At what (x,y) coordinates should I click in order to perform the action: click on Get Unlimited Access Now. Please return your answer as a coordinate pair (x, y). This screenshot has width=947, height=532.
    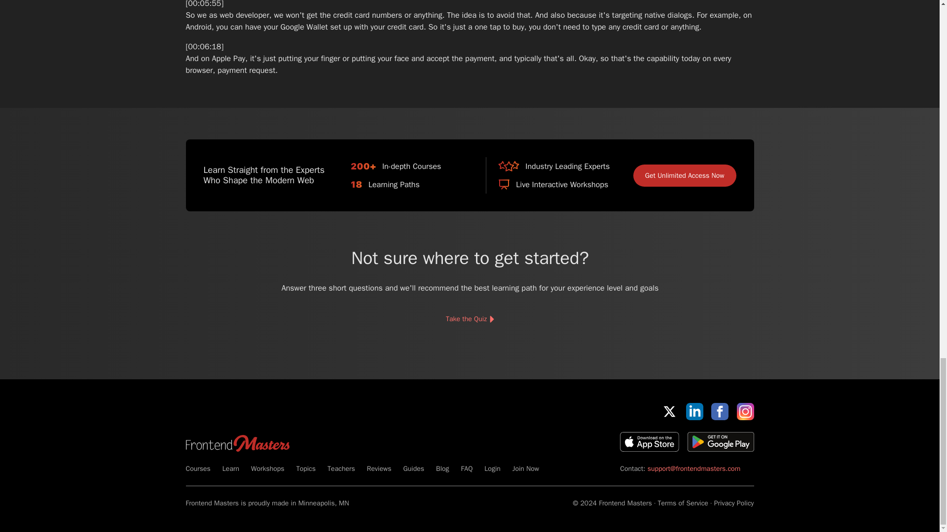
    Looking at the image, I should click on (685, 175).